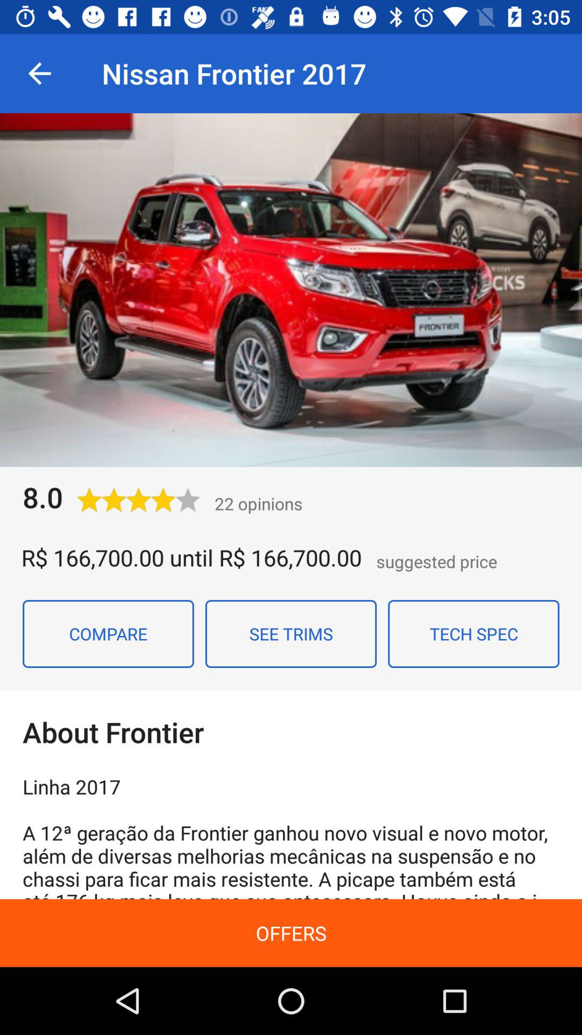 This screenshot has width=582, height=1035. What do you see at coordinates (39, 73) in the screenshot?
I see `press item next to nissan frontier 2017 item` at bounding box center [39, 73].